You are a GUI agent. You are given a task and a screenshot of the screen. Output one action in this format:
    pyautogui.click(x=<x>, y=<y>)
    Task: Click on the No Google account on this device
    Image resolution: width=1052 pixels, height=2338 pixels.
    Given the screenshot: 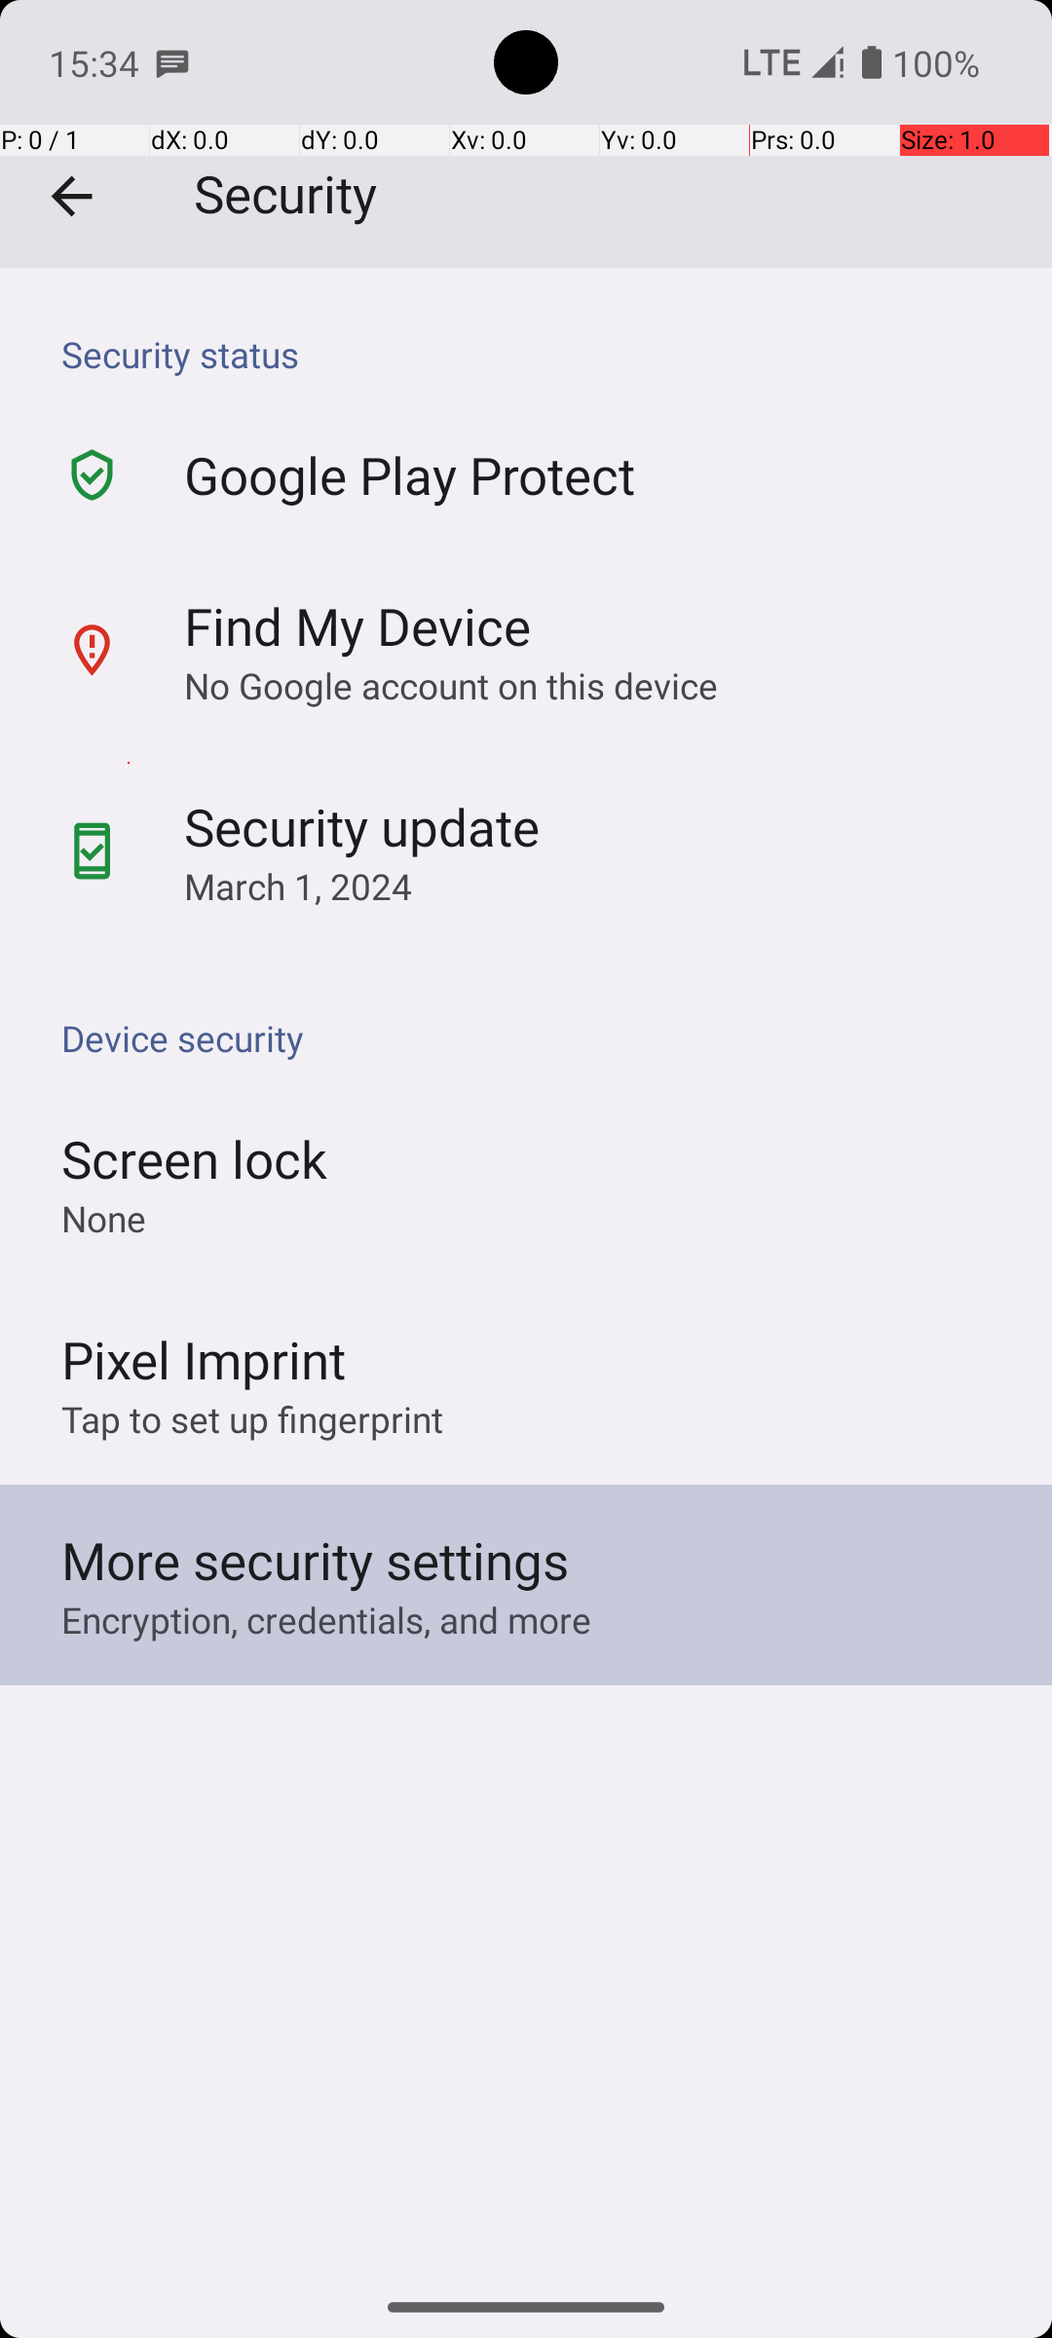 What is the action you would take?
    pyautogui.click(x=451, y=685)
    